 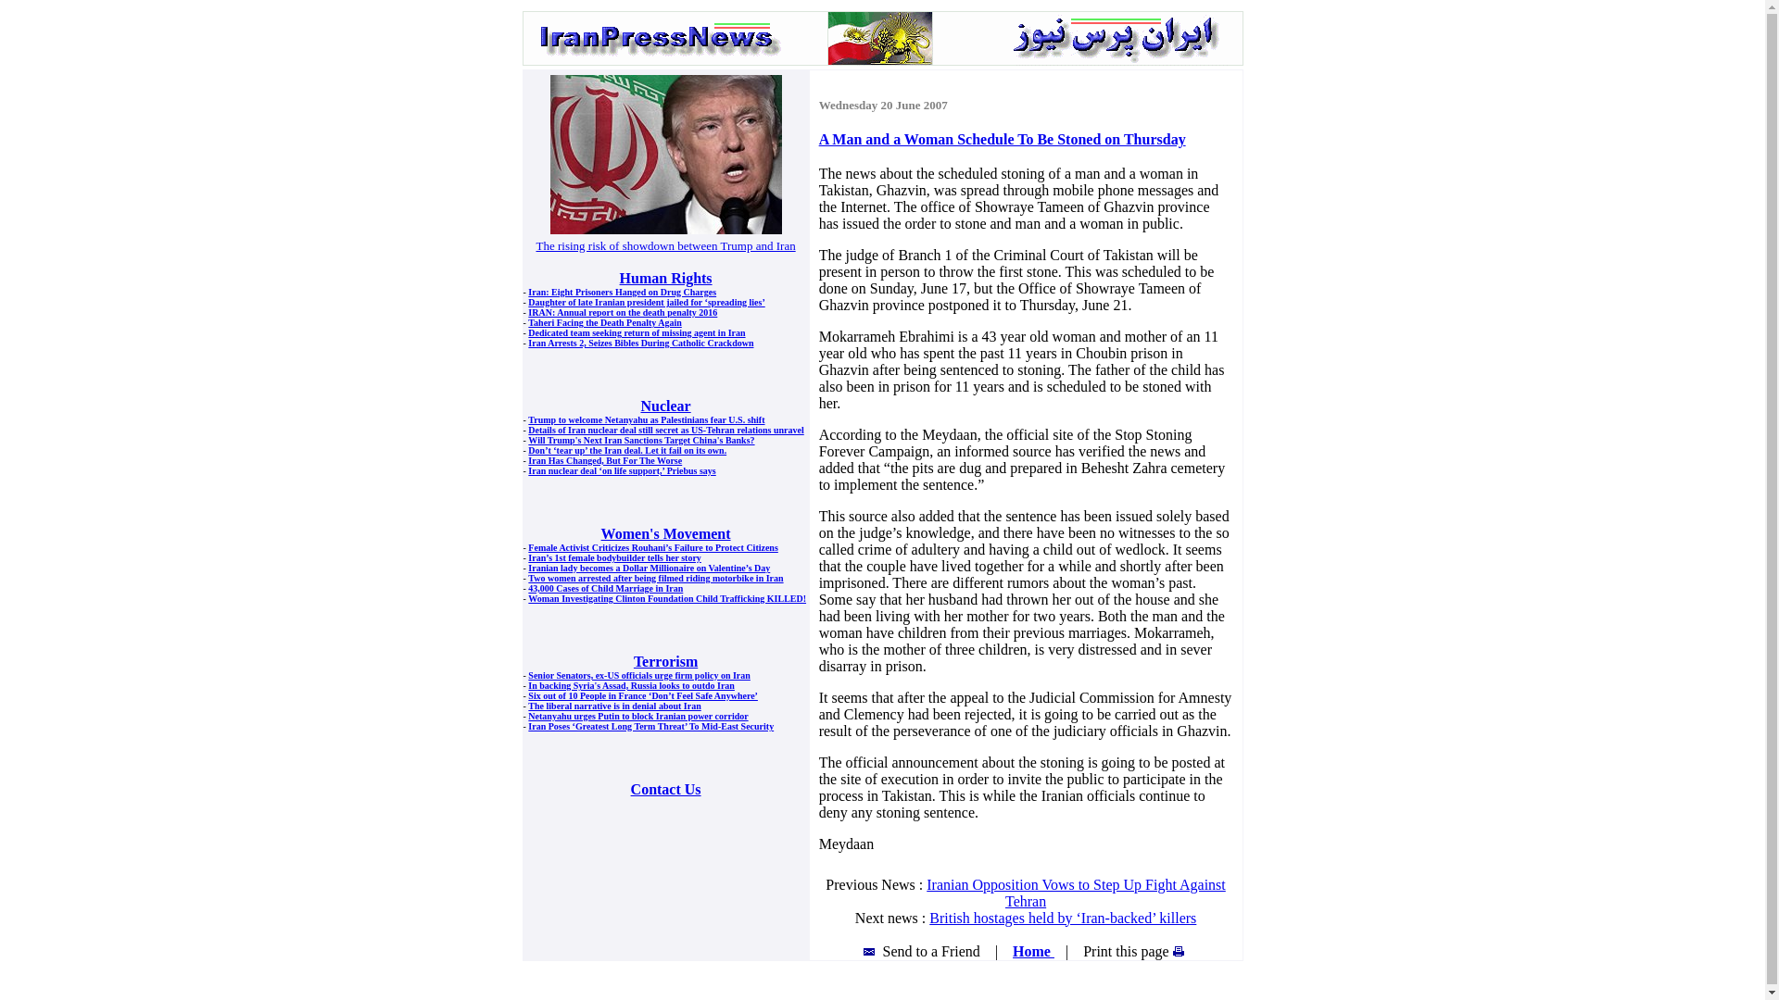 What do you see at coordinates (665, 406) in the screenshot?
I see `Nuclear` at bounding box center [665, 406].